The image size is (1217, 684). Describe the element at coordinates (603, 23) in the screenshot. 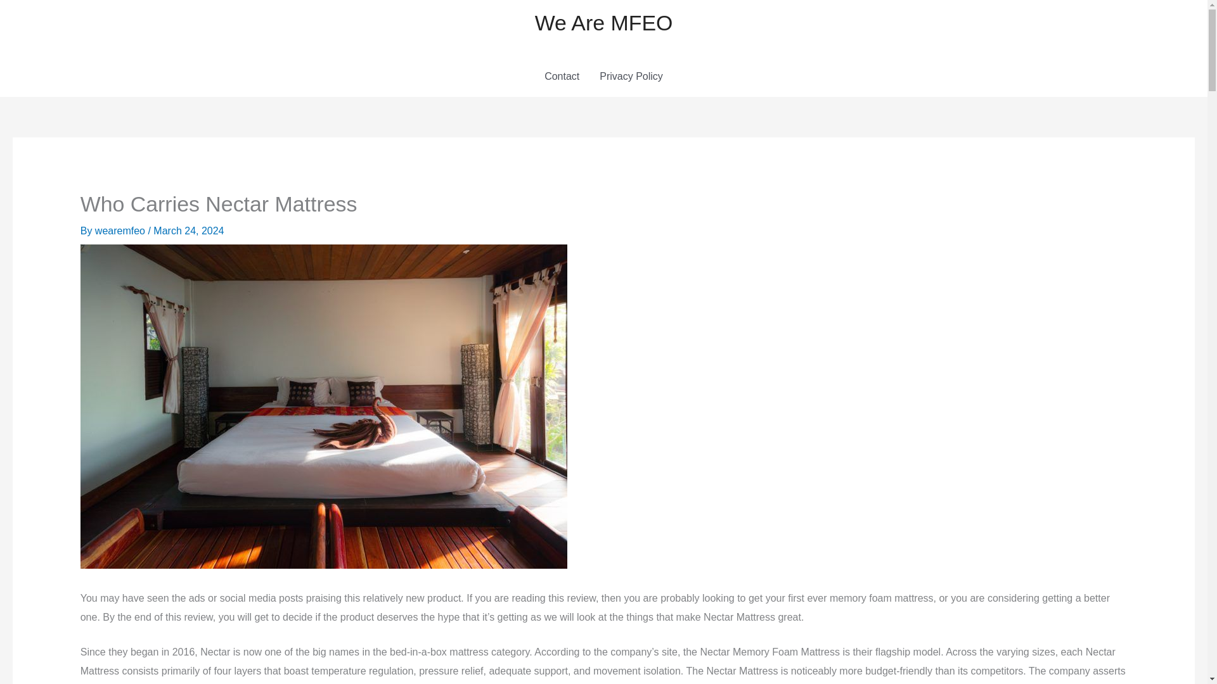

I see `We Are MFEO` at that location.